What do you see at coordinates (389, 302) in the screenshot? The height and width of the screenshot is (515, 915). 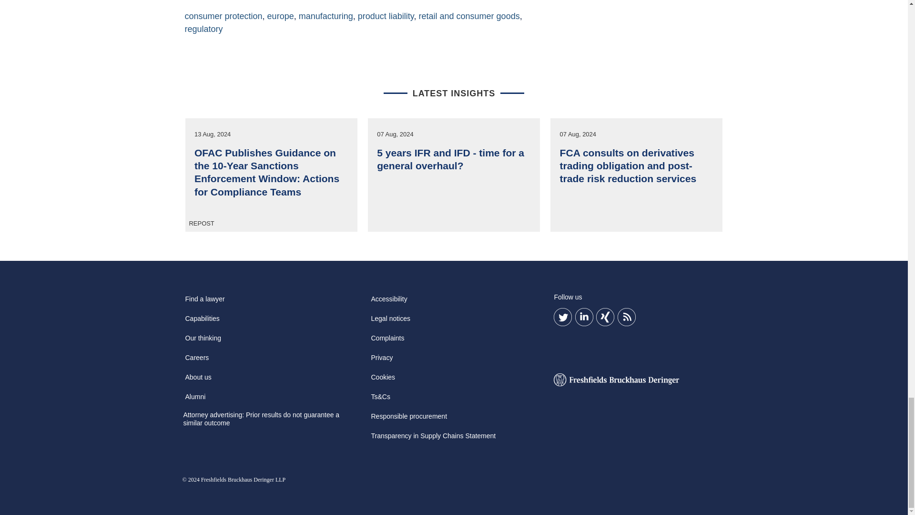 I see `Accessibility` at bounding box center [389, 302].